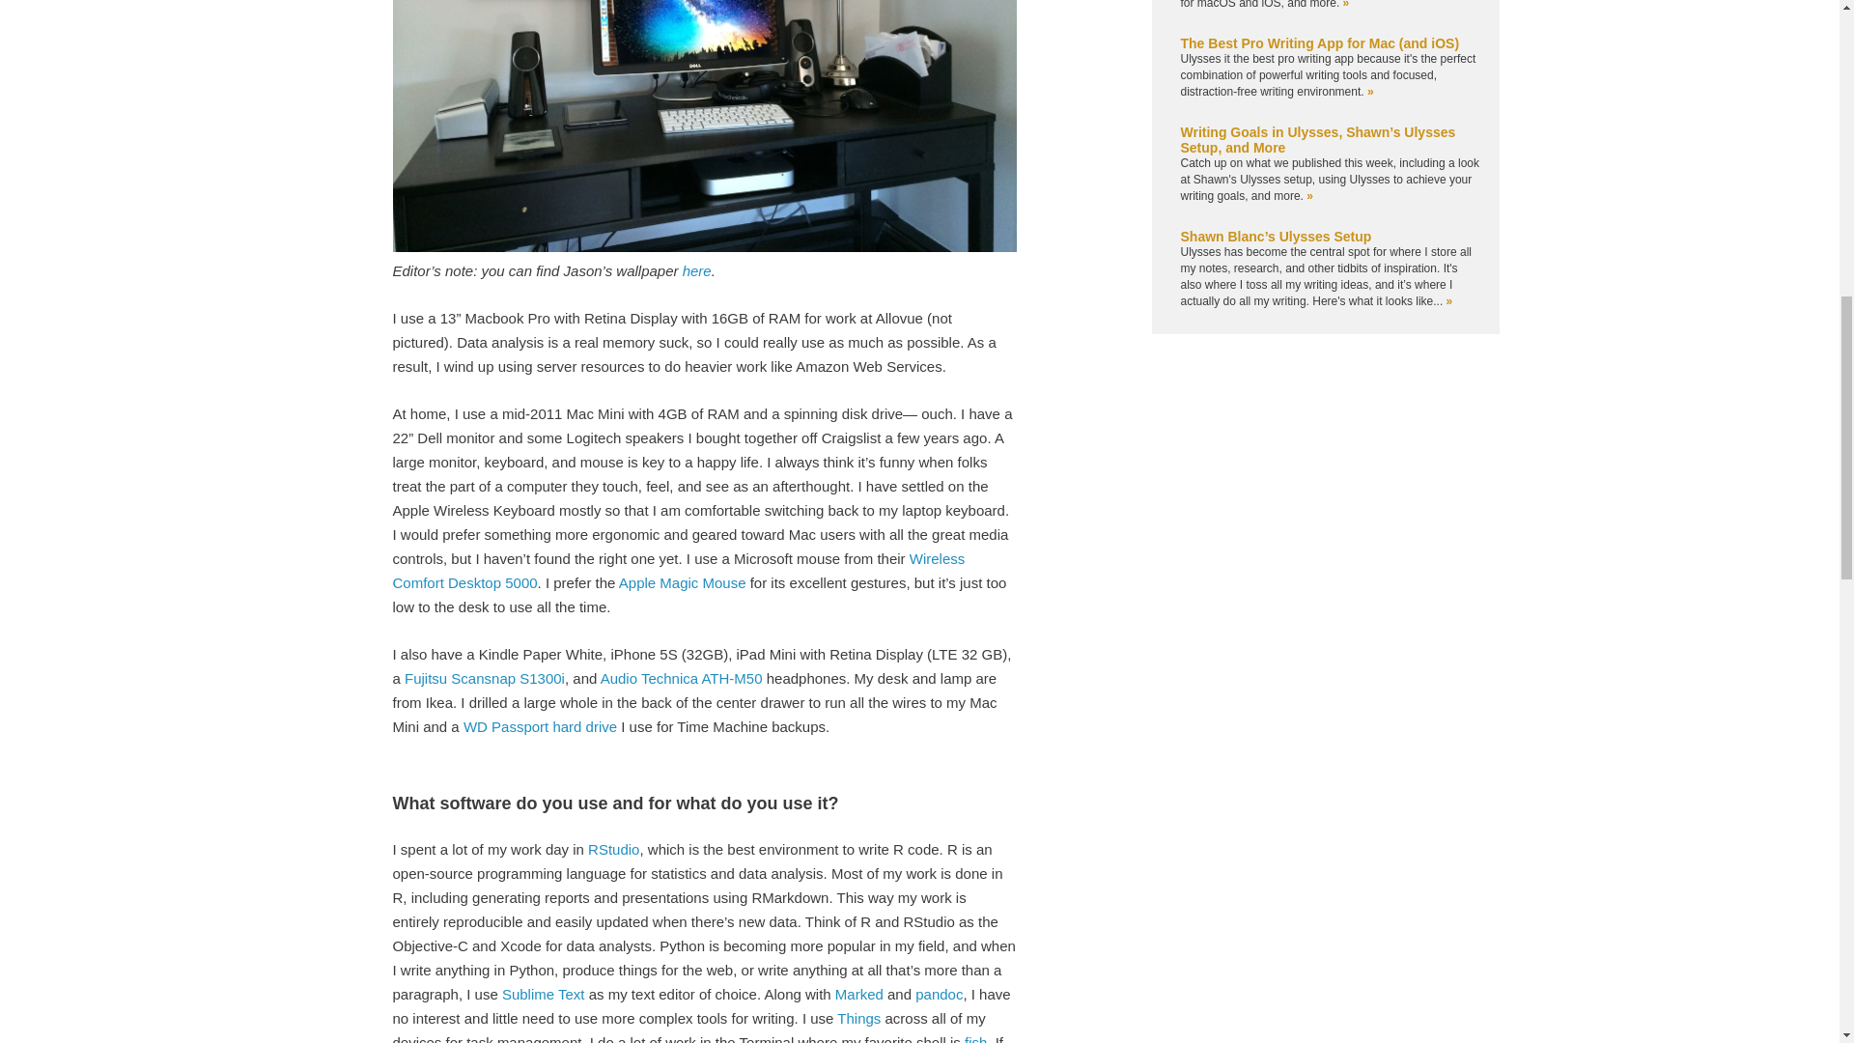 Image resolution: width=1854 pixels, height=1043 pixels. I want to click on here, so click(697, 270).